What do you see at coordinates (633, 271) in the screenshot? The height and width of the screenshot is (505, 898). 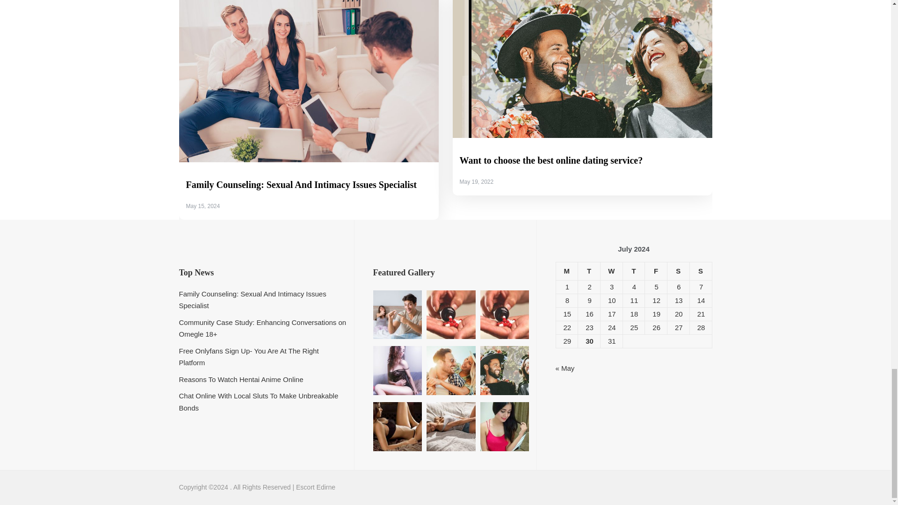 I see `Thursday` at bounding box center [633, 271].